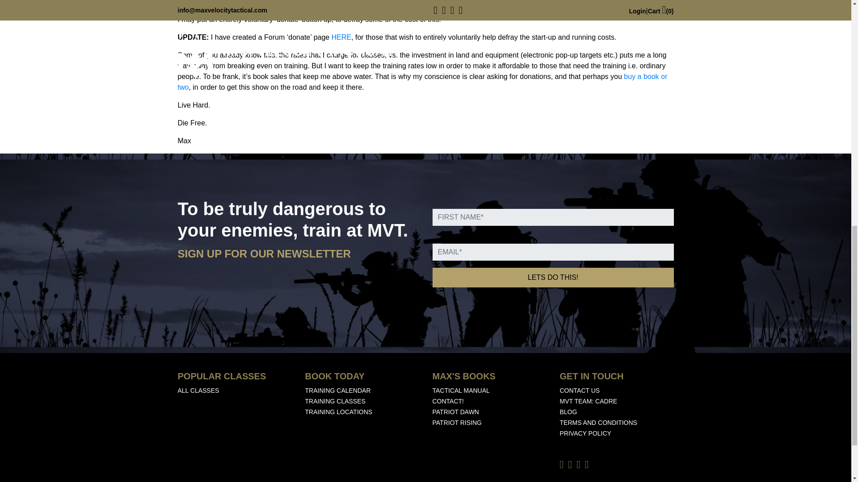 The width and height of the screenshot is (858, 482). Describe the element at coordinates (553, 278) in the screenshot. I see `LETS DO THIS!` at that location.